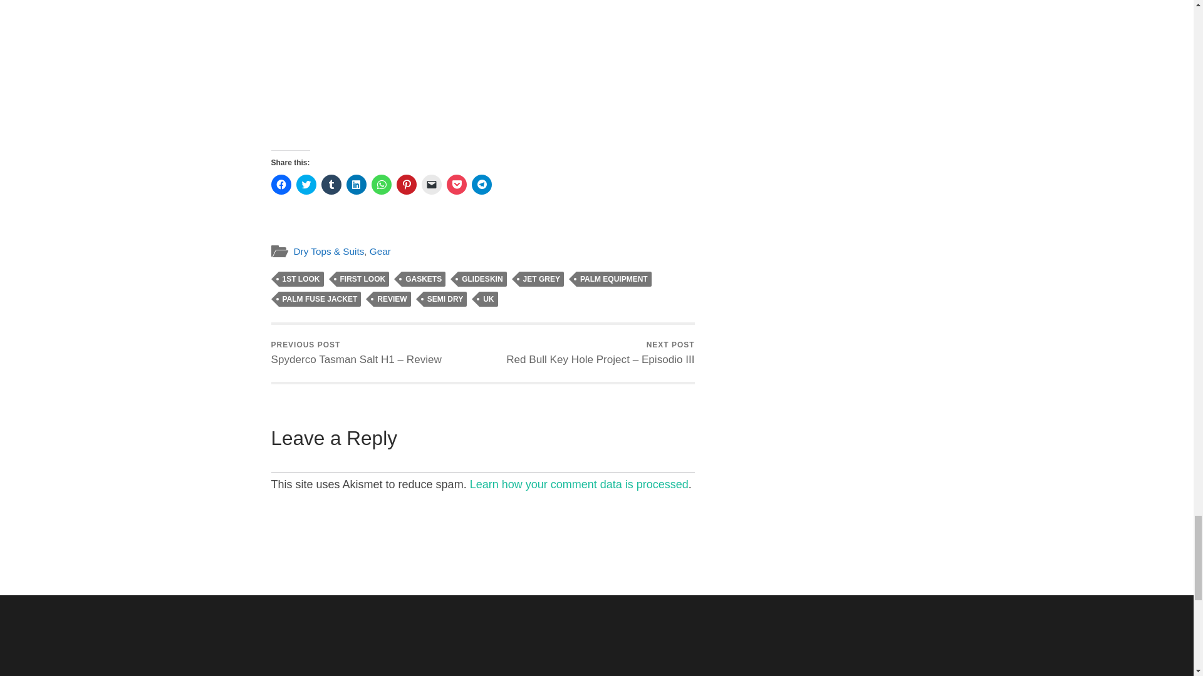  I want to click on Click to share on Twitter, so click(306, 184).